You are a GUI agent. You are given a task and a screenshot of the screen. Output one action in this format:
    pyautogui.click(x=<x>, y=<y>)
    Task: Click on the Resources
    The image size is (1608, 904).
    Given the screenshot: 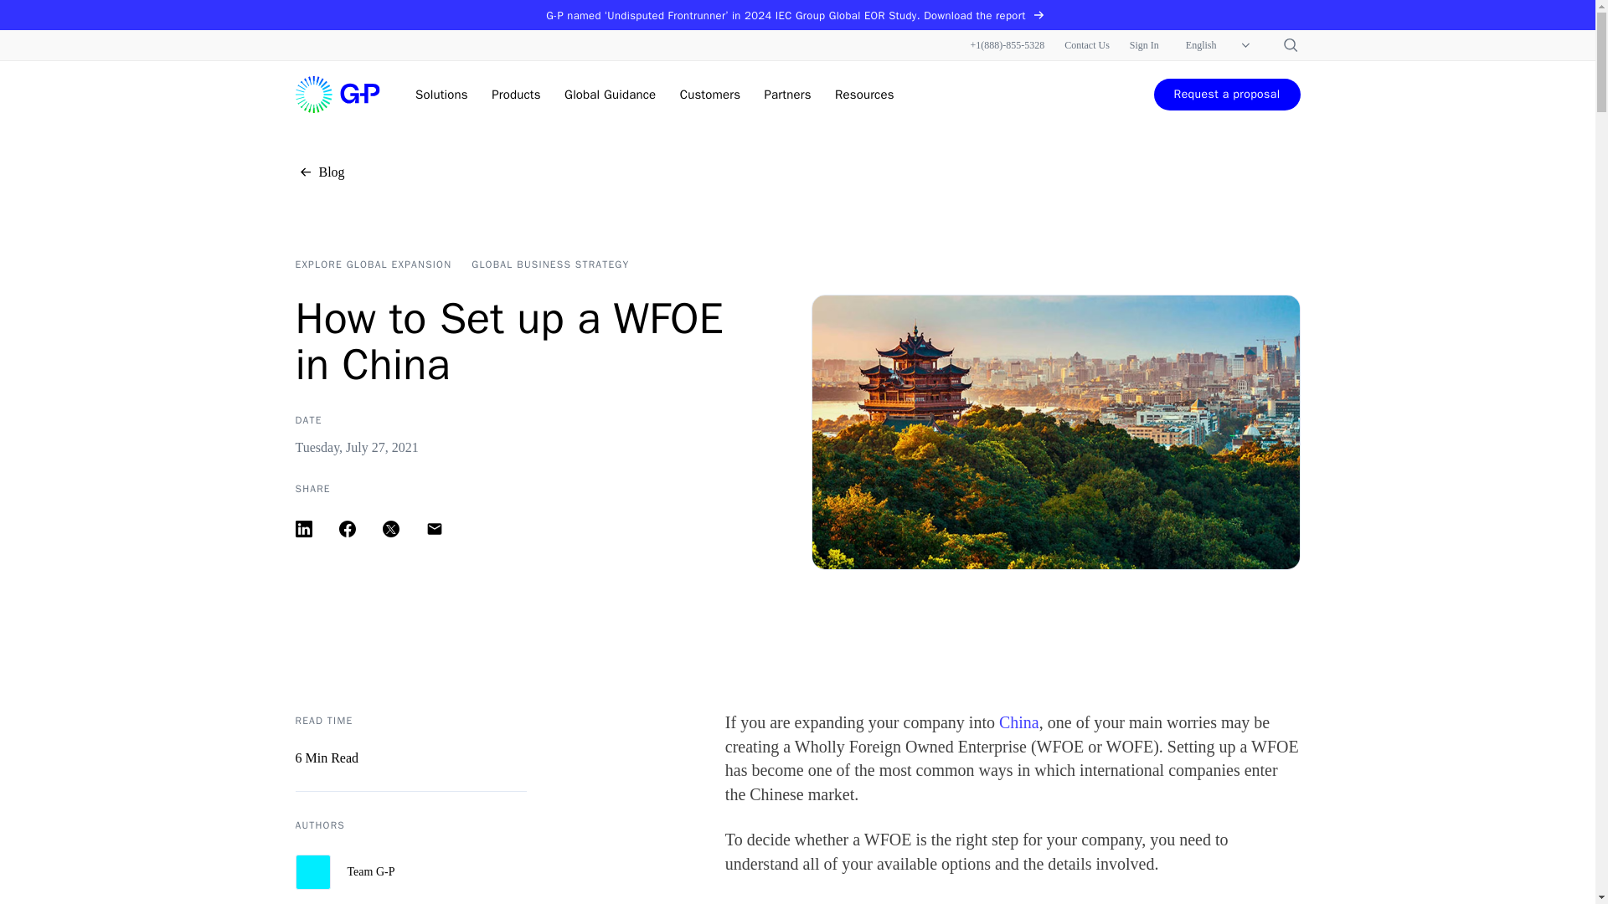 What is the action you would take?
    pyautogui.click(x=864, y=94)
    